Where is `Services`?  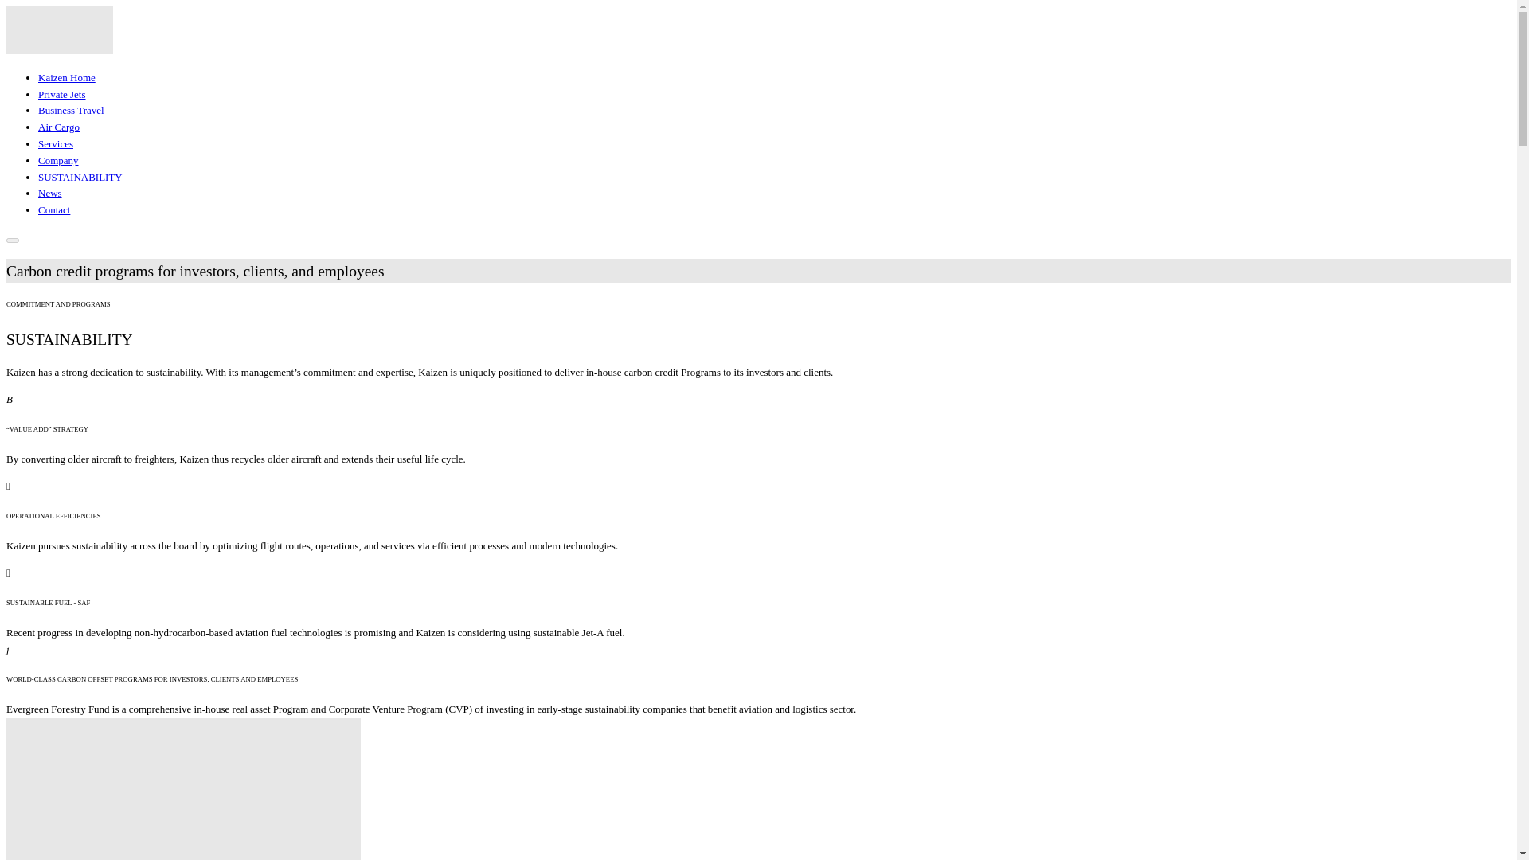
Services is located at coordinates (56, 143).